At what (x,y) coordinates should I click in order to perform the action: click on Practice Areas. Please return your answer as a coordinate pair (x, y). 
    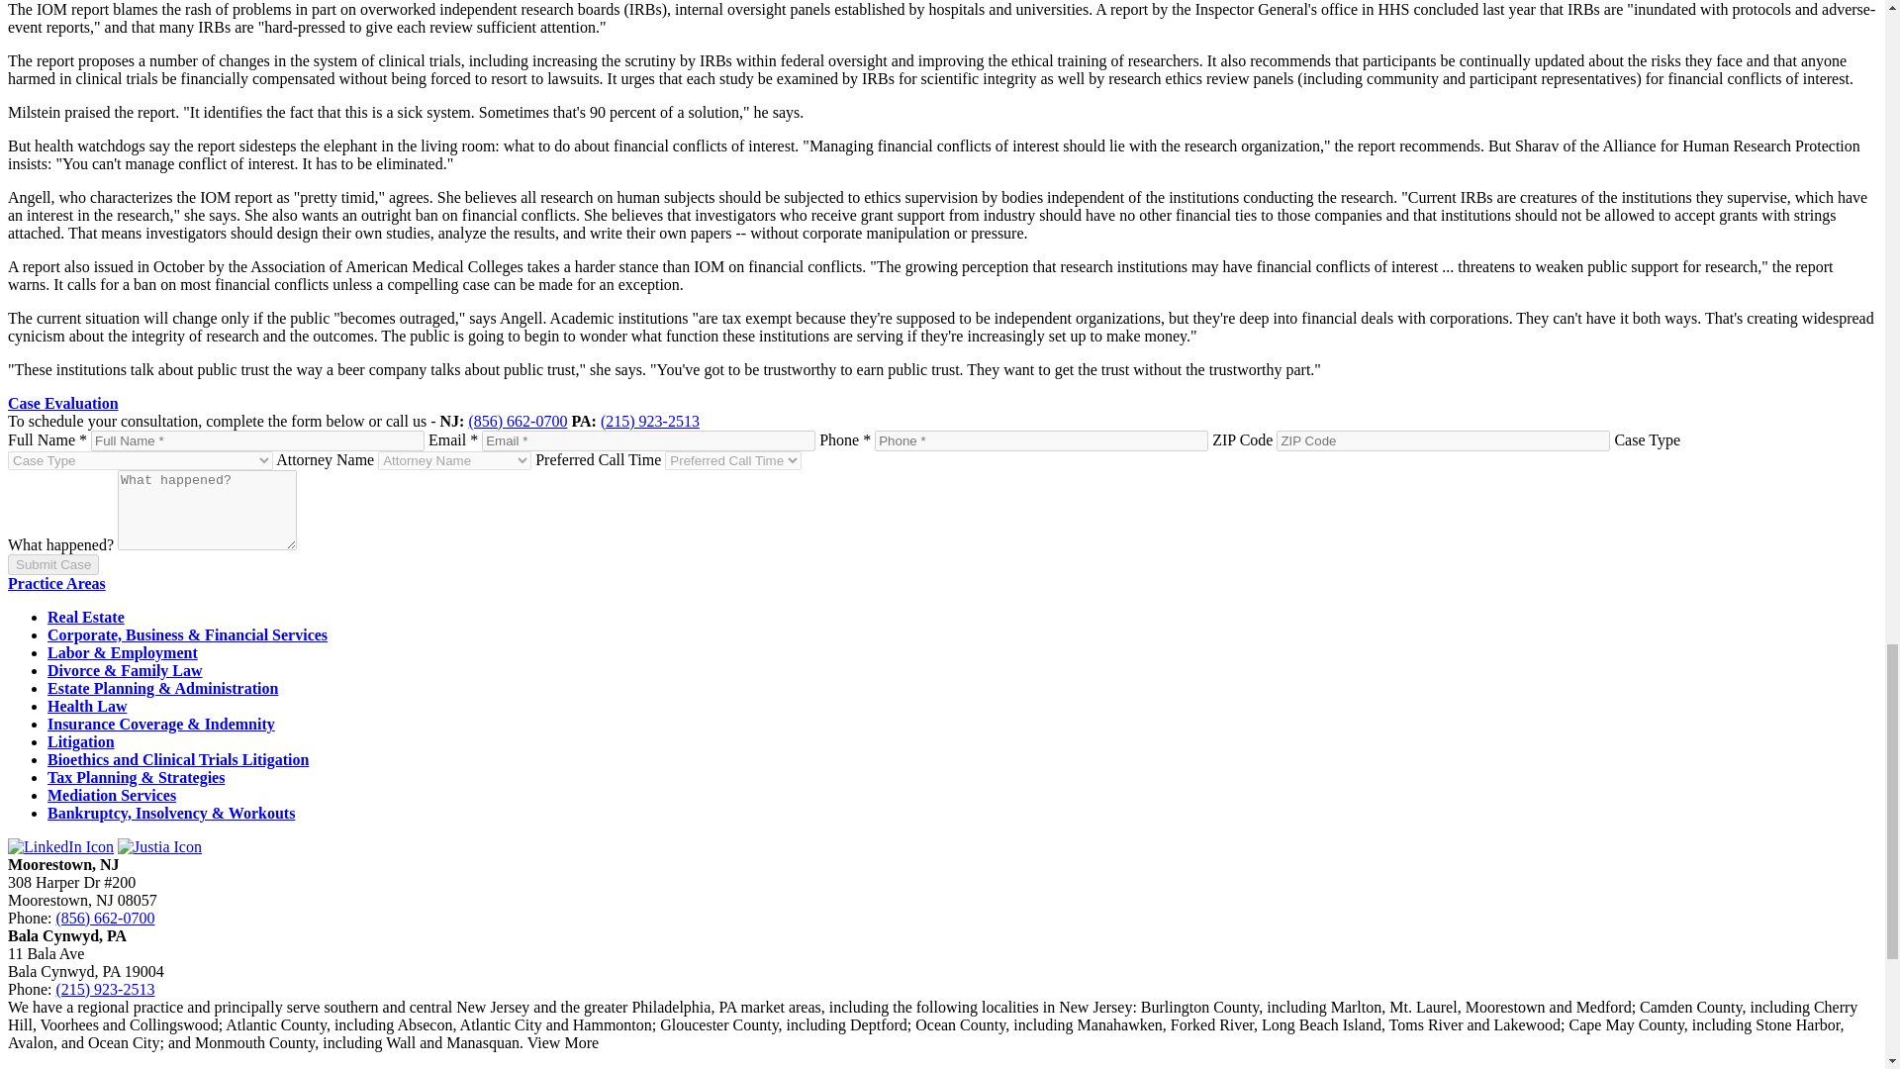
    Looking at the image, I should click on (56, 584).